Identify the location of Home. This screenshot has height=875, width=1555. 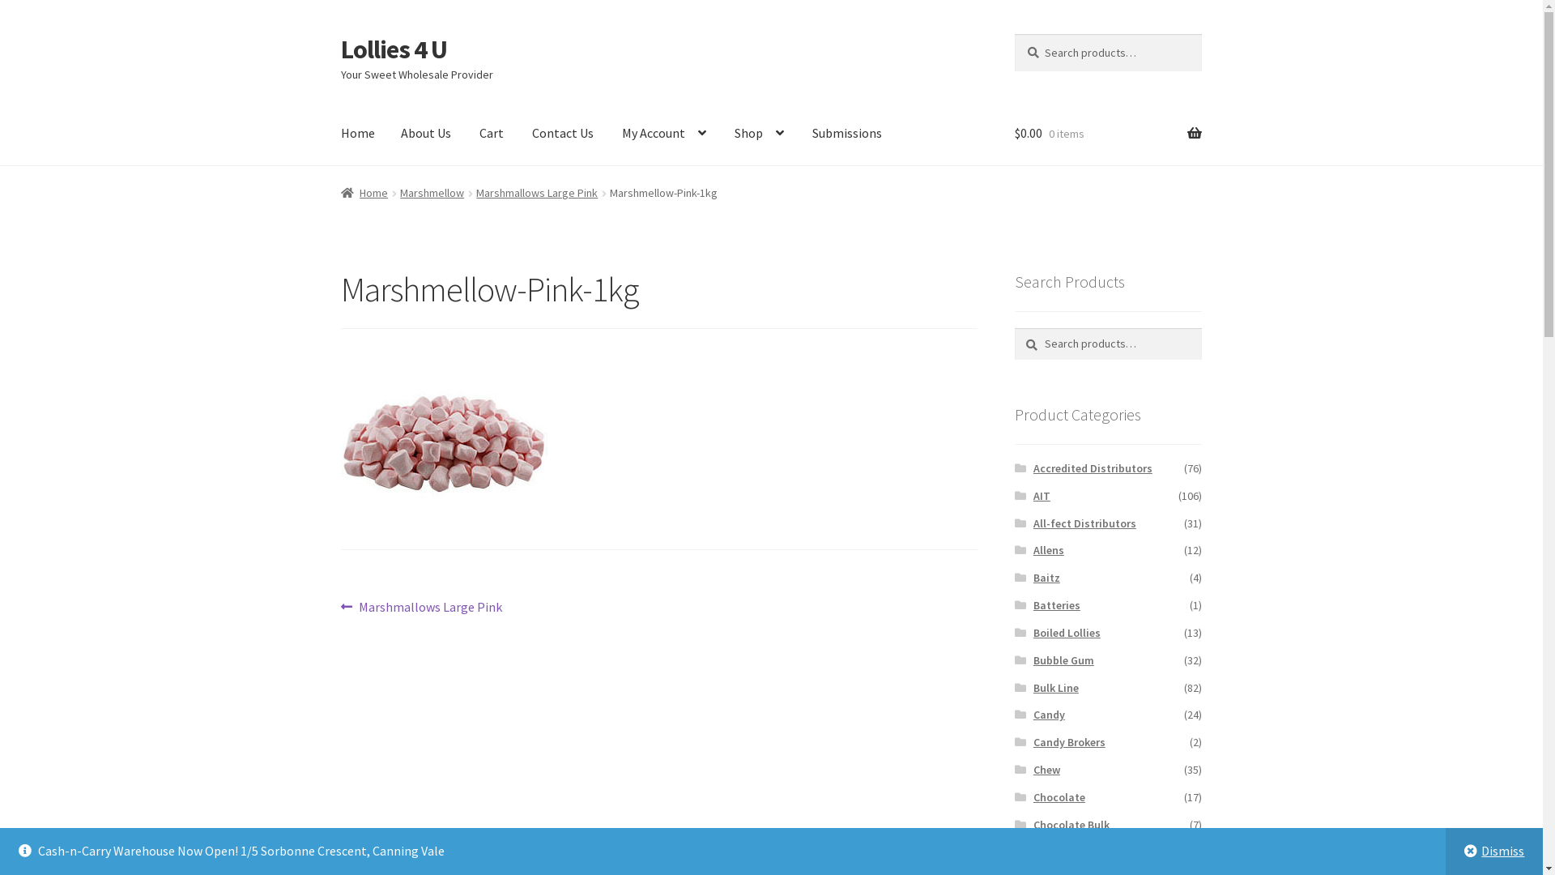
(358, 134).